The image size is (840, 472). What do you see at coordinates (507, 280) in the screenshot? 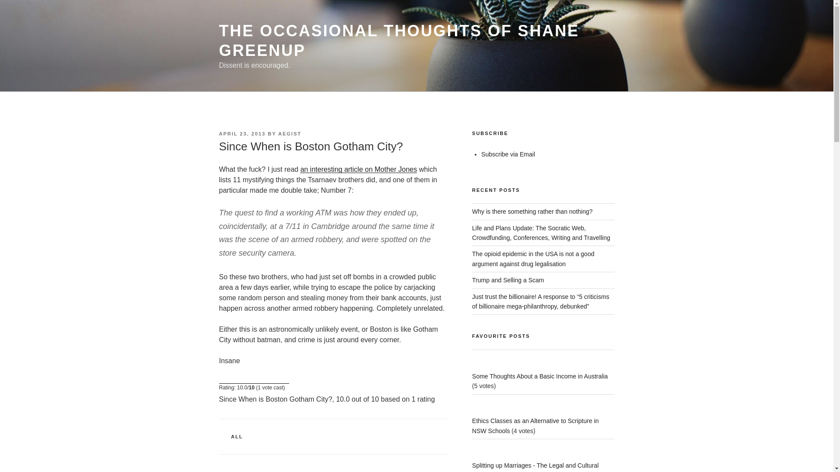
I see `Trump and Selling a Scam` at bounding box center [507, 280].